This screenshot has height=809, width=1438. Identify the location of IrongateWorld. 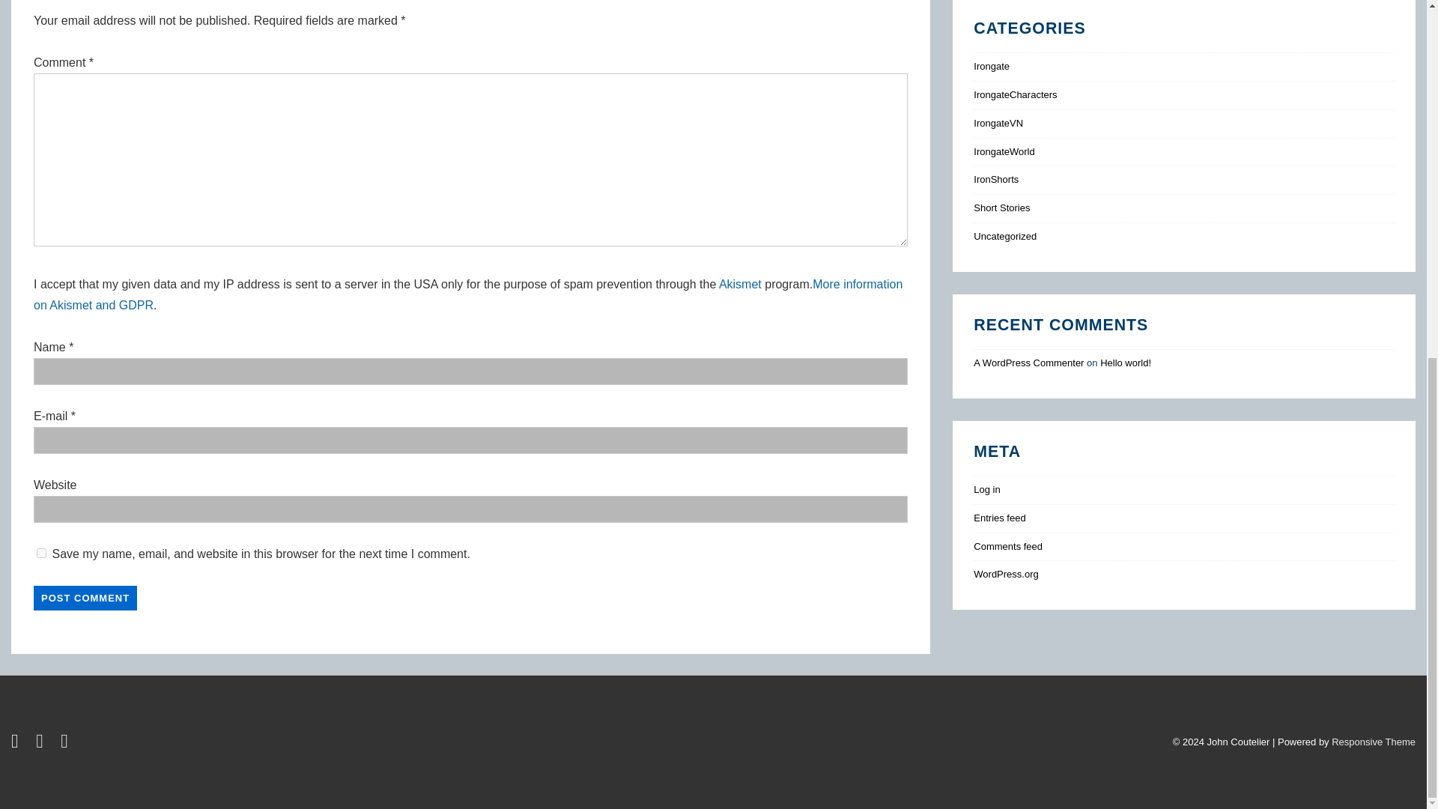
(1004, 151).